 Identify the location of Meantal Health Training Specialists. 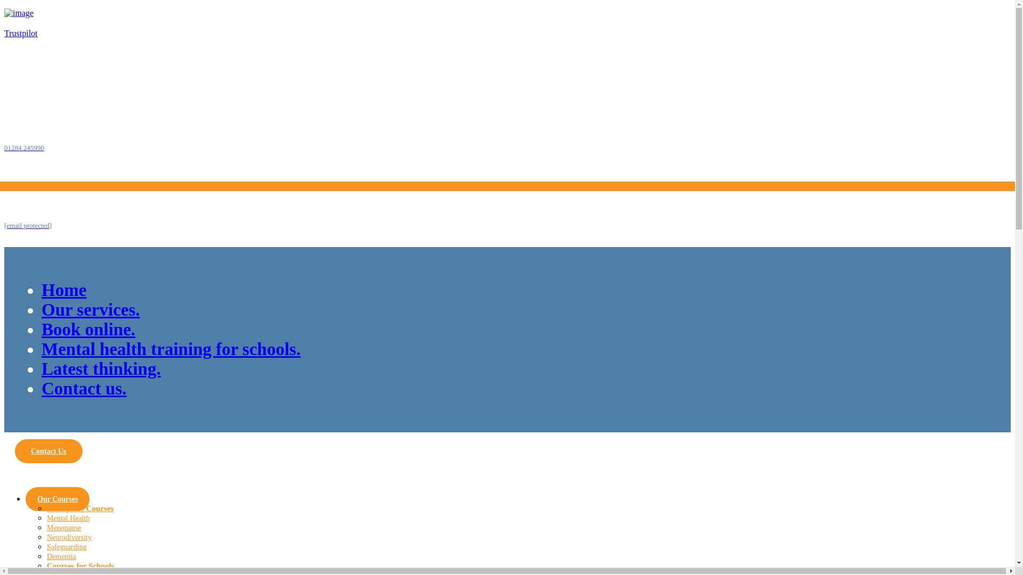
(66, 80).